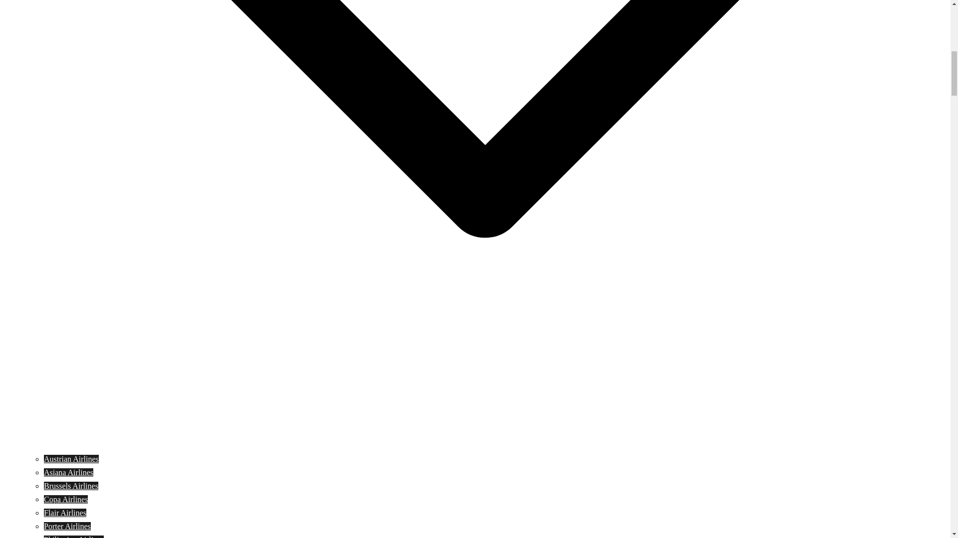  Describe the element at coordinates (74, 537) in the screenshot. I see `Philippine Airlines` at that location.